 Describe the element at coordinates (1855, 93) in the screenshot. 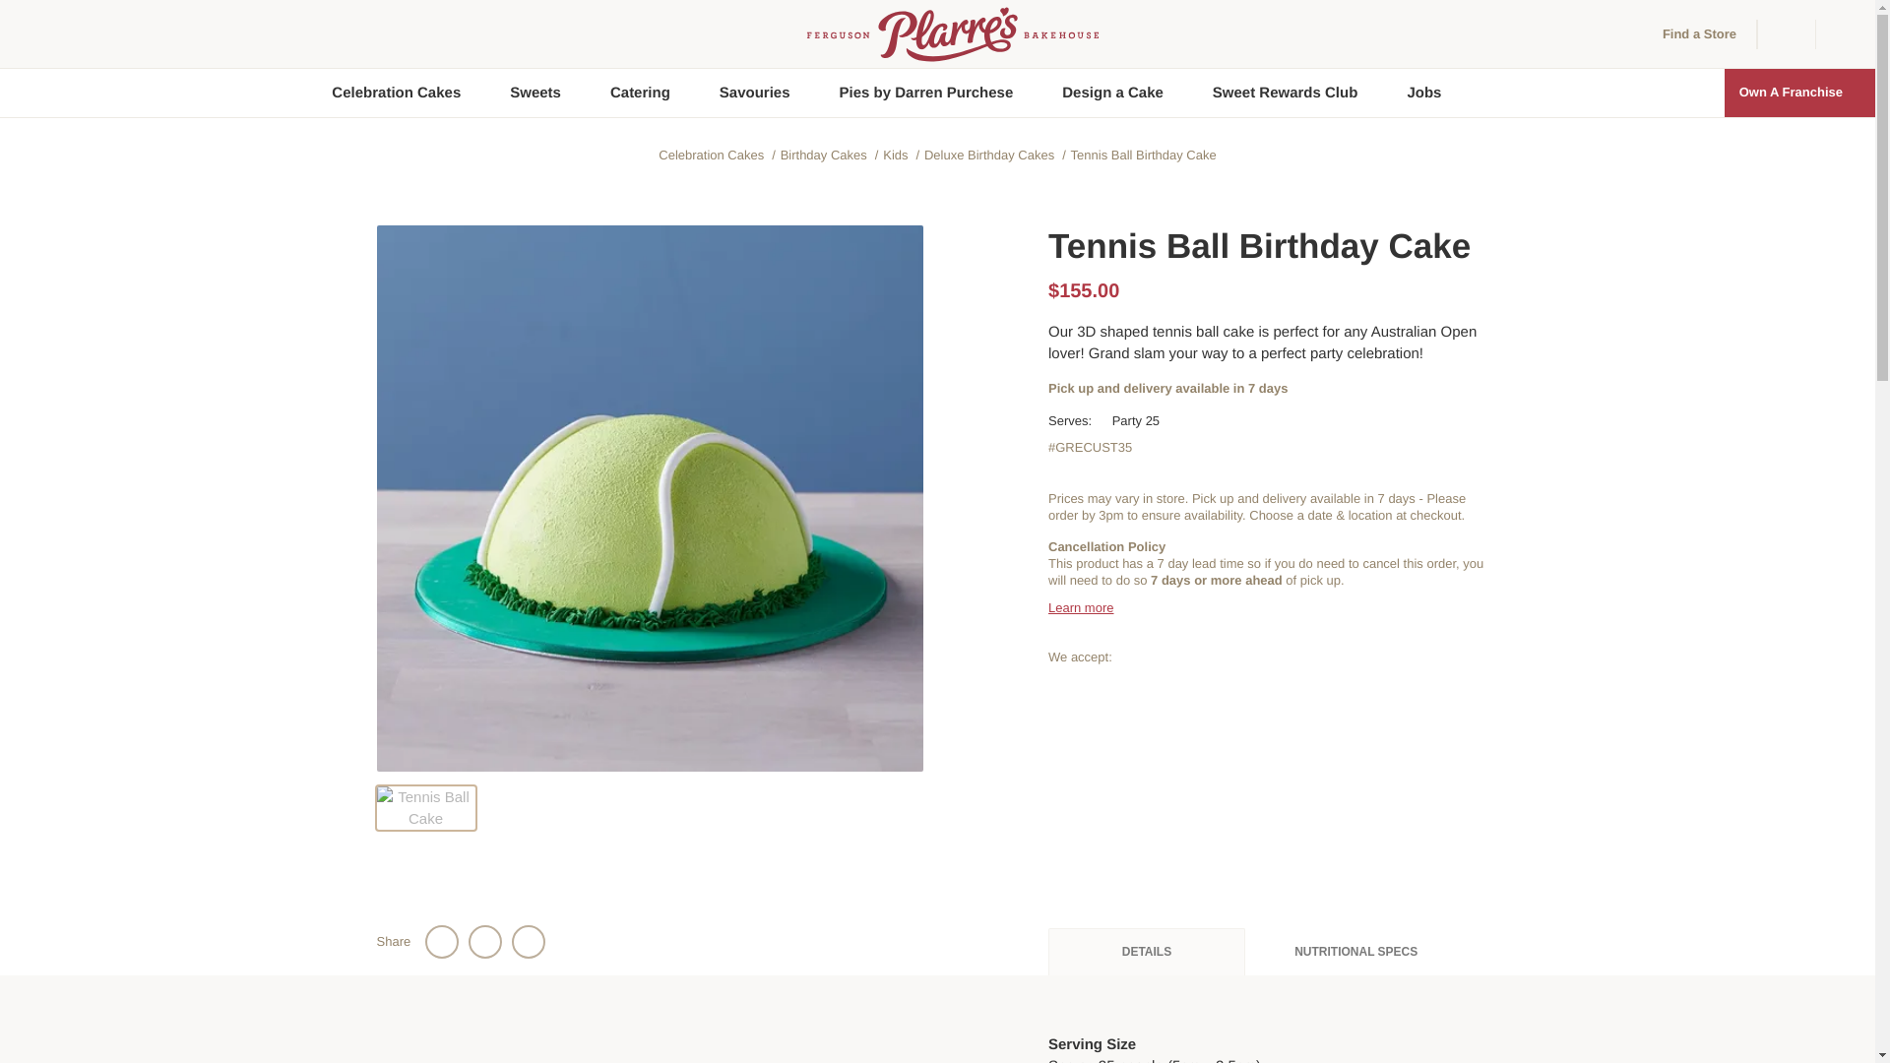

I see `chevron-right` at that location.